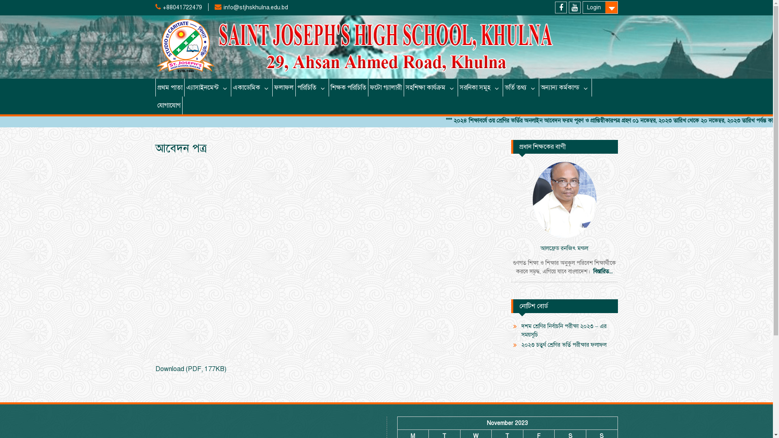 The image size is (779, 438). Describe the element at coordinates (182, 7) in the screenshot. I see `+88041722479` at that location.